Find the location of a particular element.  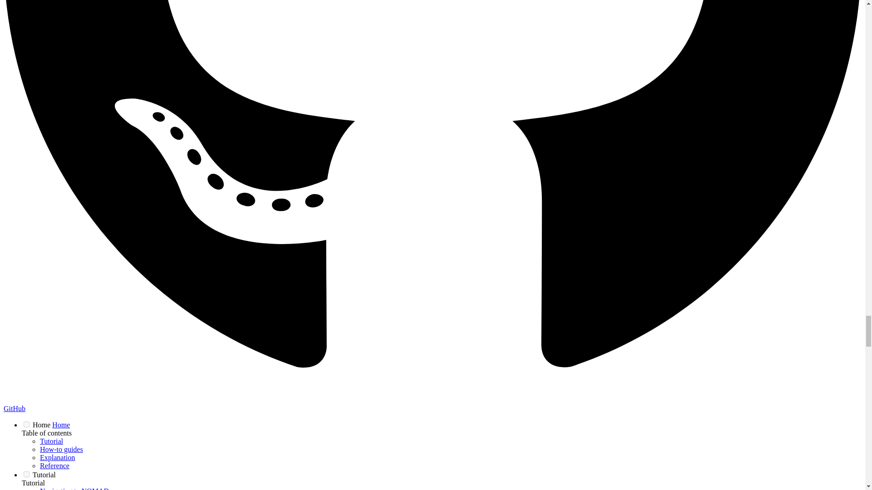

Reference is located at coordinates (54, 465).